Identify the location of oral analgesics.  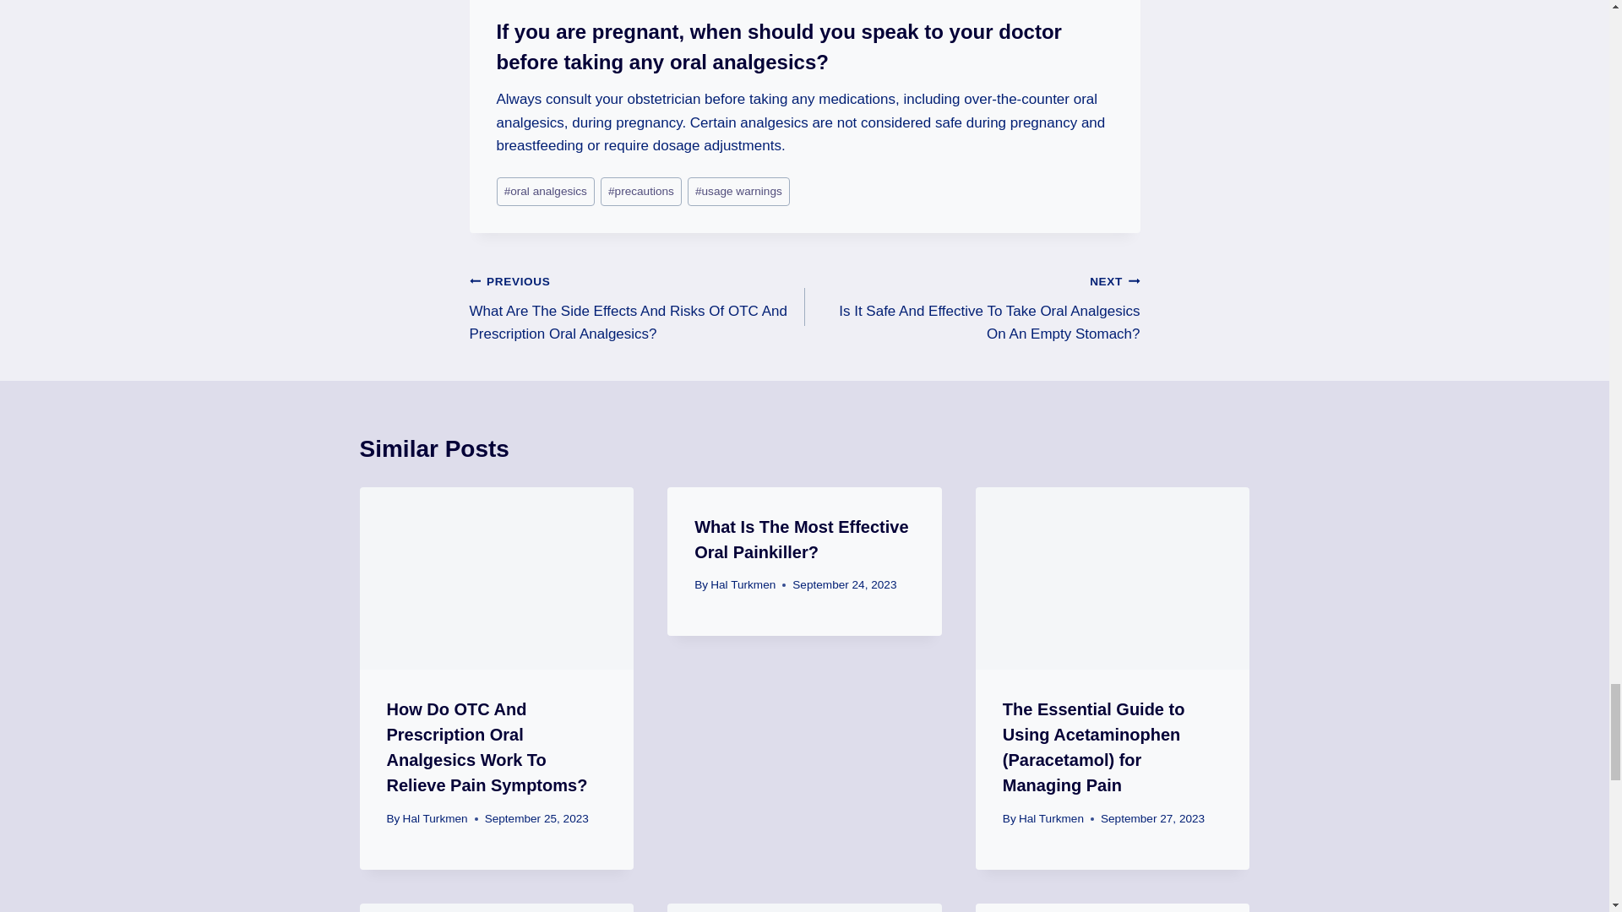
(546, 192).